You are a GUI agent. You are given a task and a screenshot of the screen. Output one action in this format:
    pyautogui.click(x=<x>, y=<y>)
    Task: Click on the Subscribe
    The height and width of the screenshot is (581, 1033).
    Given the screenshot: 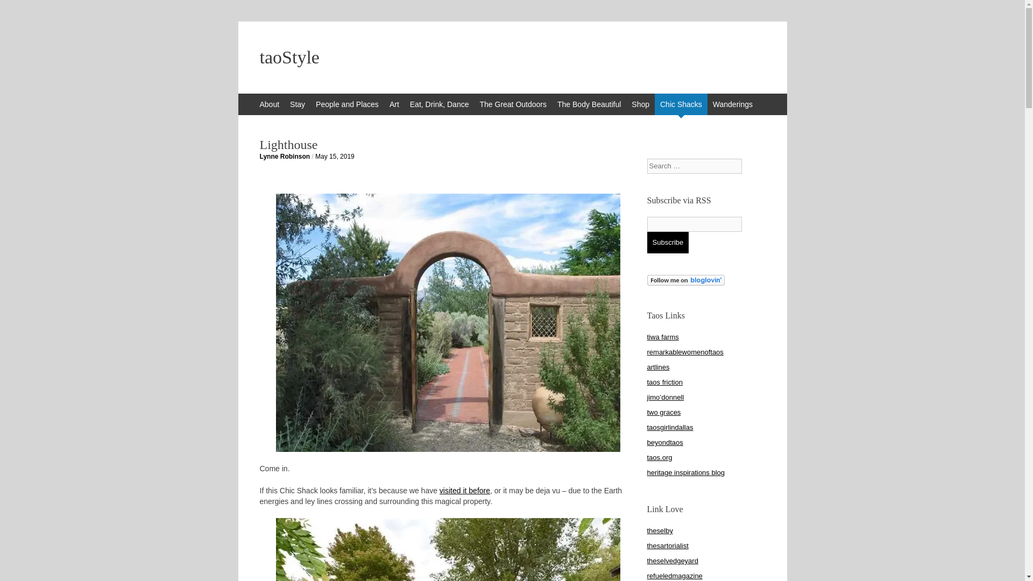 What is the action you would take?
    pyautogui.click(x=667, y=242)
    